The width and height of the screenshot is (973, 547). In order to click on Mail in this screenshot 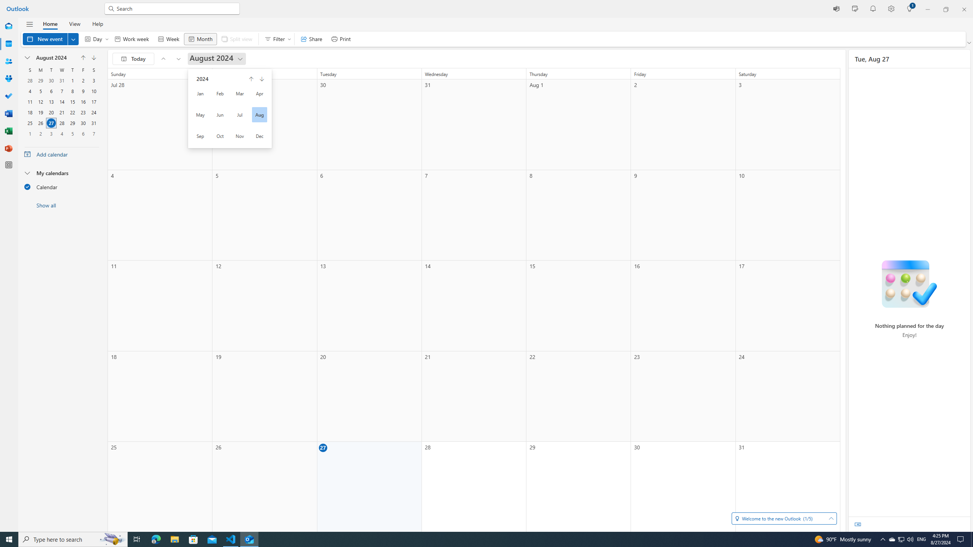, I will do `click(8, 27)`.